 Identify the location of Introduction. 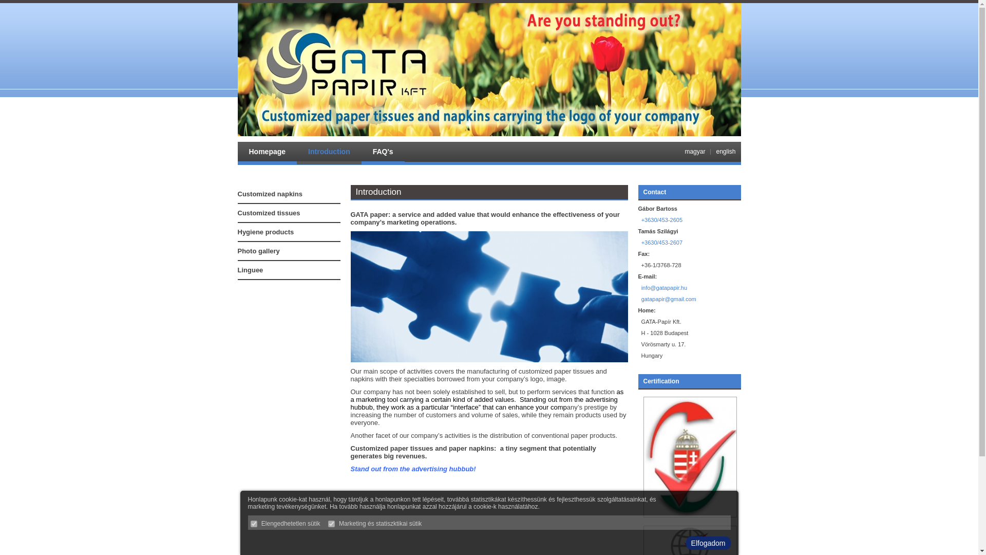
(329, 153).